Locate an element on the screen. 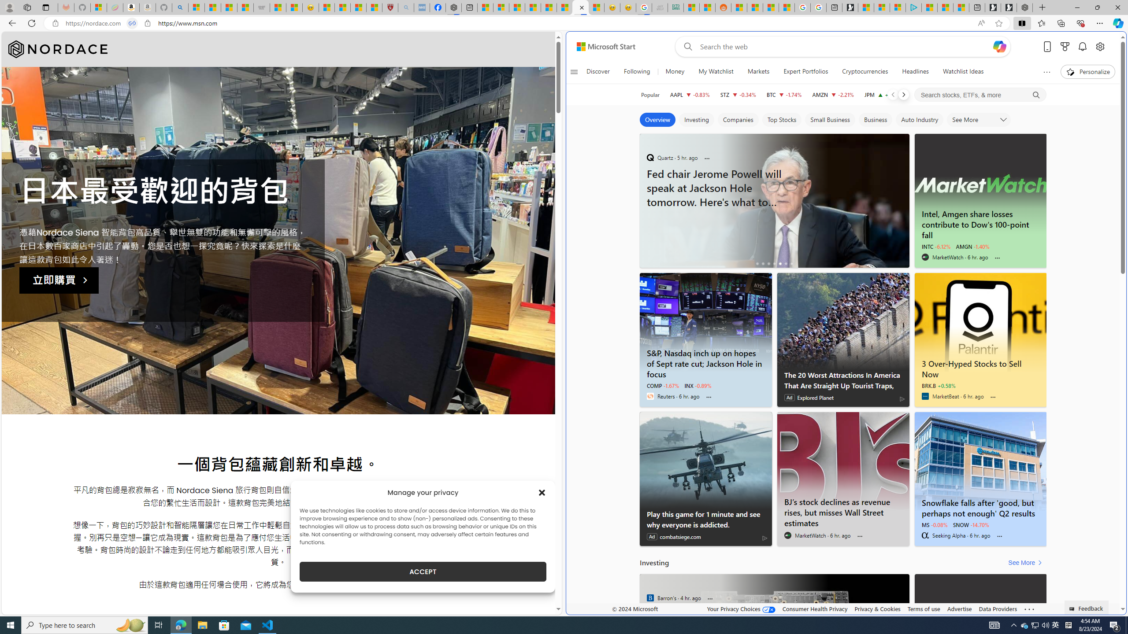 This screenshot has height=634, width=1128. AMZN AMAZON.COM, INC. decrease 176.13 -3.98 -2.21% is located at coordinates (833, 95).